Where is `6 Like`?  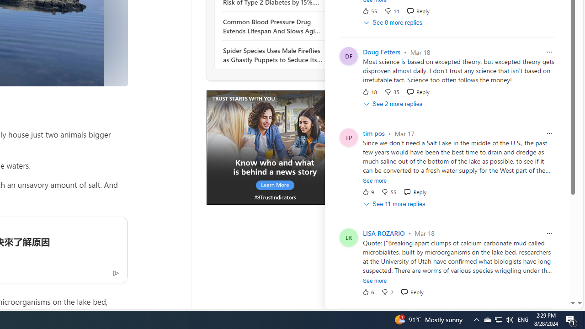
6 Like is located at coordinates (367, 292).